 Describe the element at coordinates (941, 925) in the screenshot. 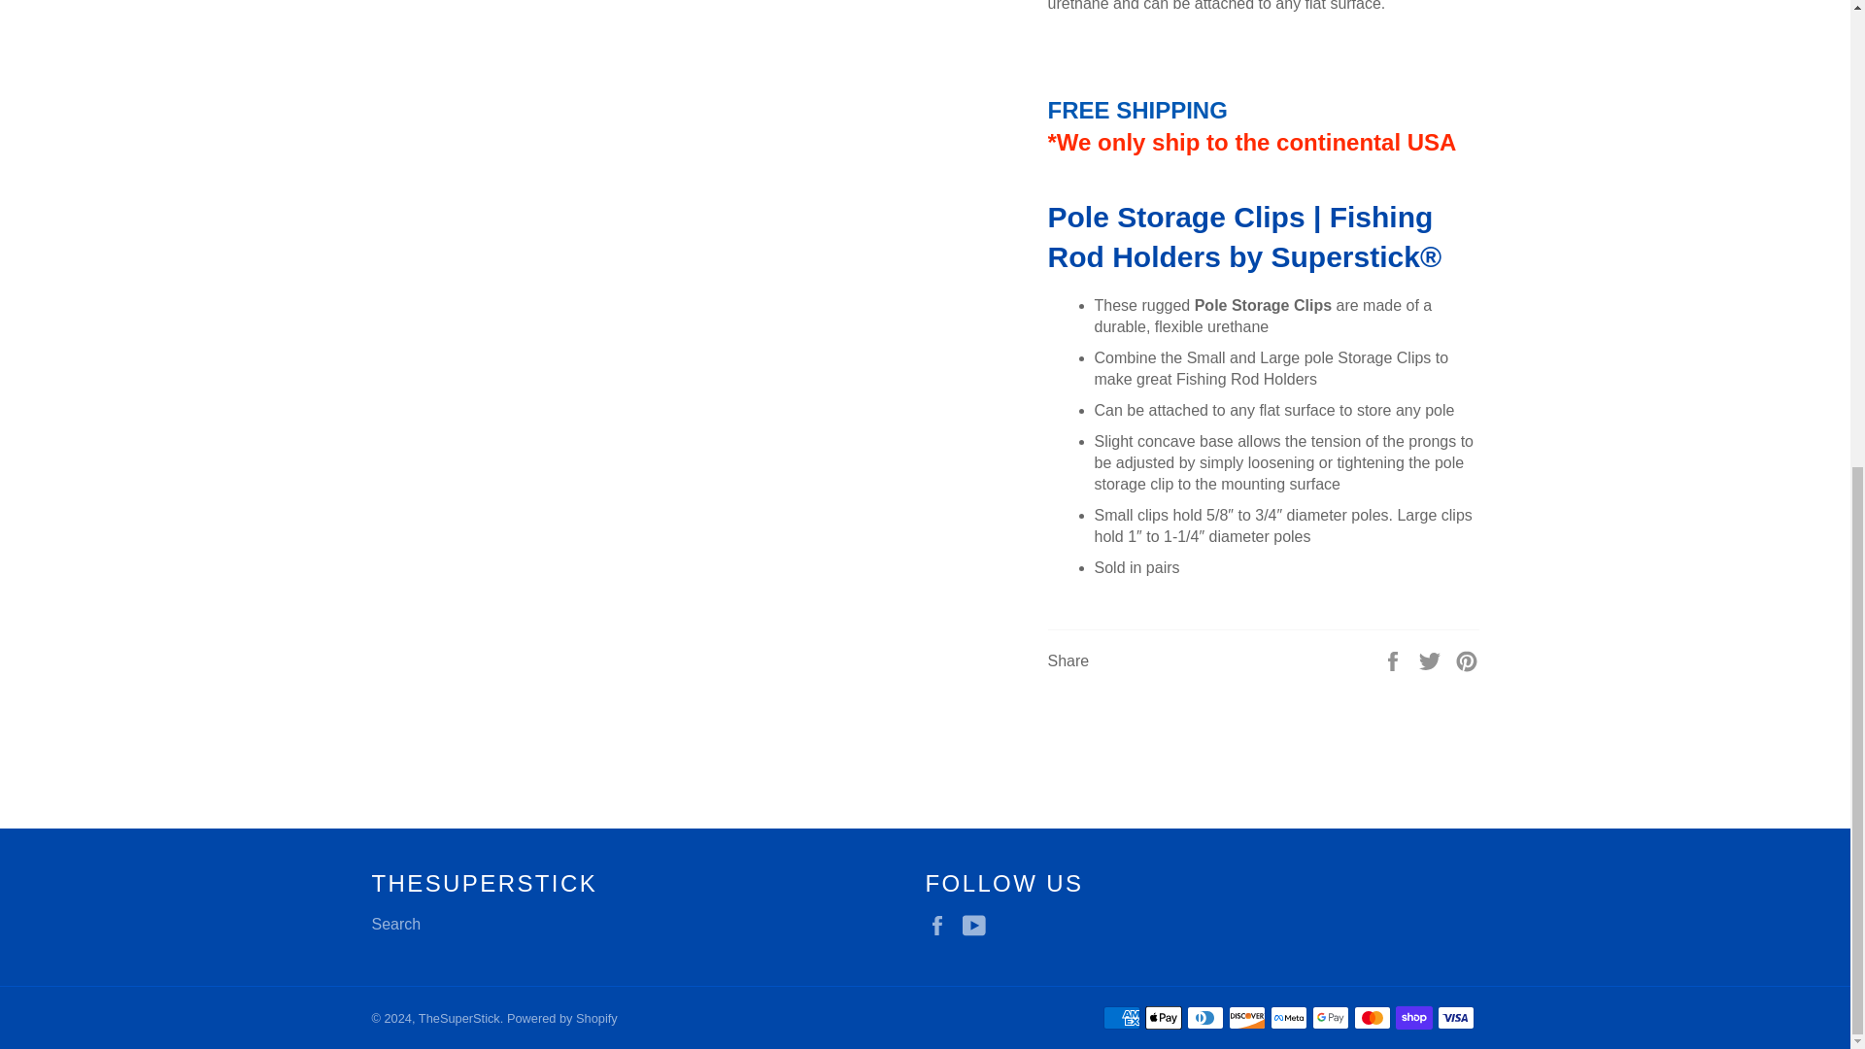

I see `TheSuperStick on Facebook` at that location.